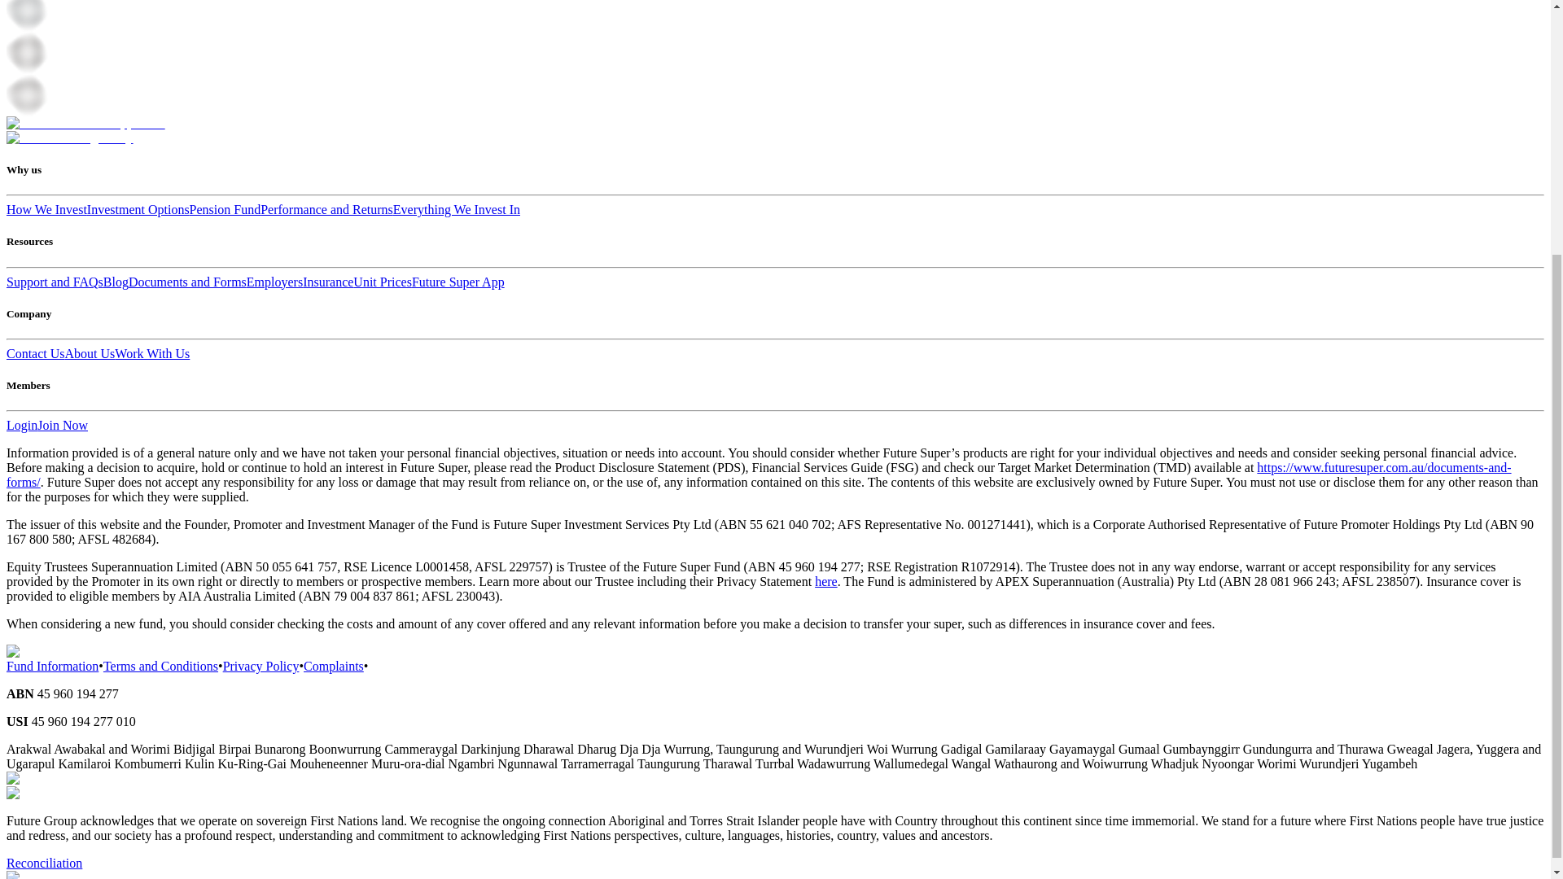 This screenshot has width=1563, height=879. What do you see at coordinates (90, 353) in the screenshot?
I see `About Us` at bounding box center [90, 353].